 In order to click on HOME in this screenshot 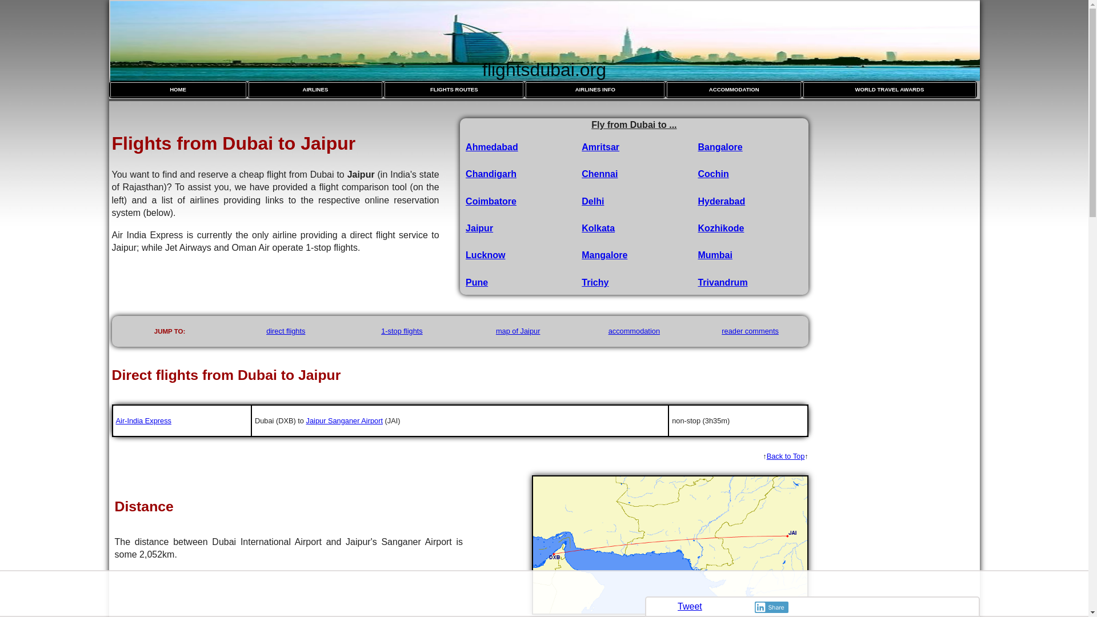, I will do `click(178, 89)`.